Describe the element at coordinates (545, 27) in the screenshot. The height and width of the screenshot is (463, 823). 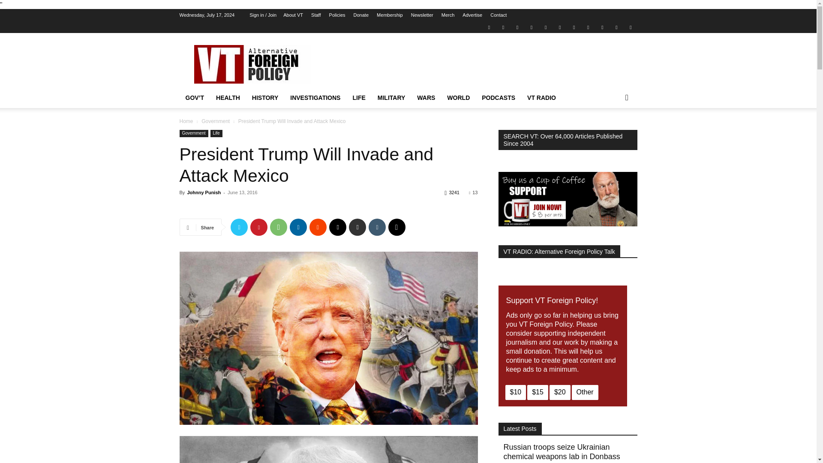
I see `Rumble` at that location.